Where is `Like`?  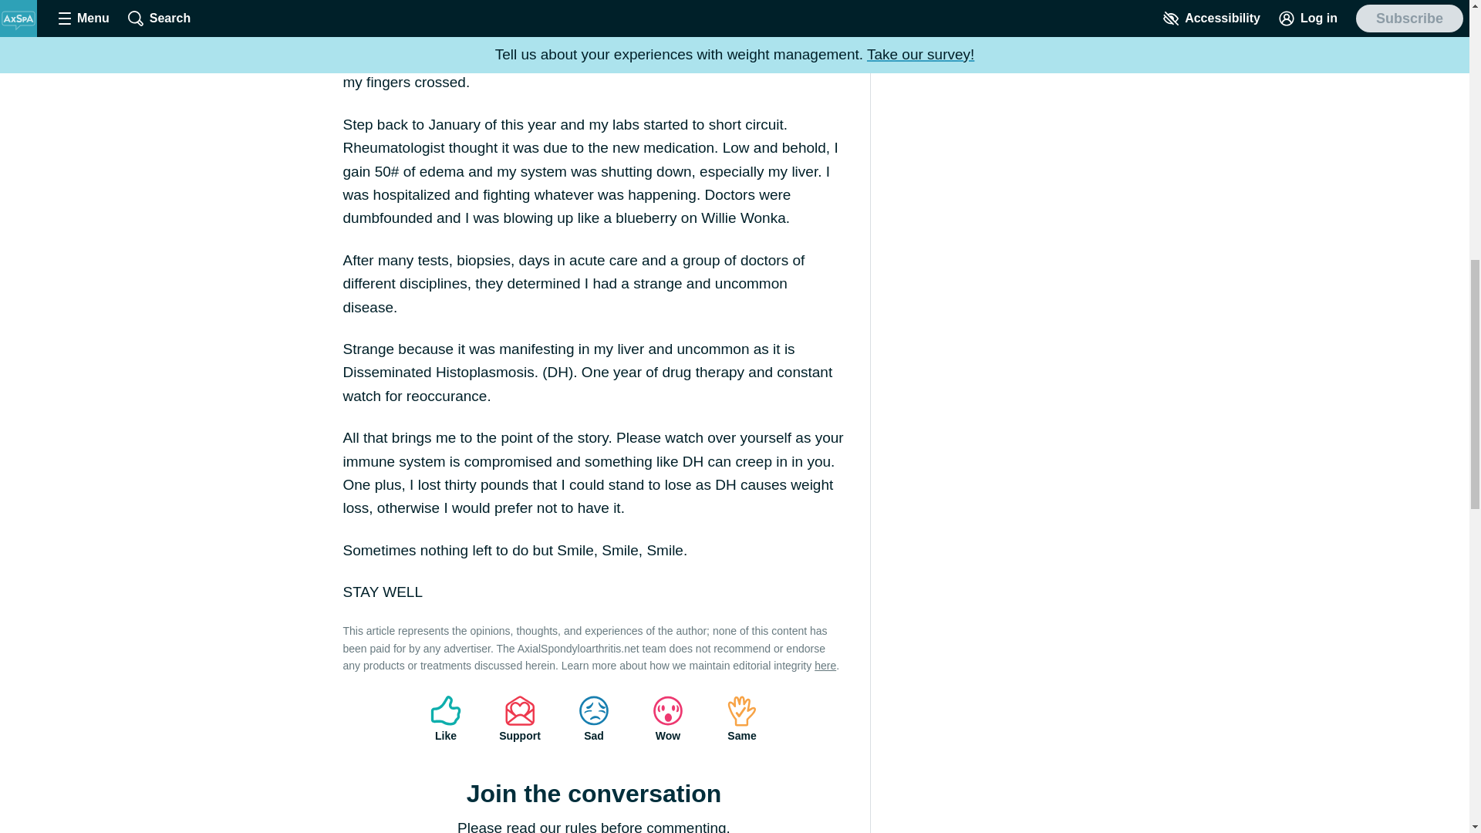 Like is located at coordinates (446, 719).